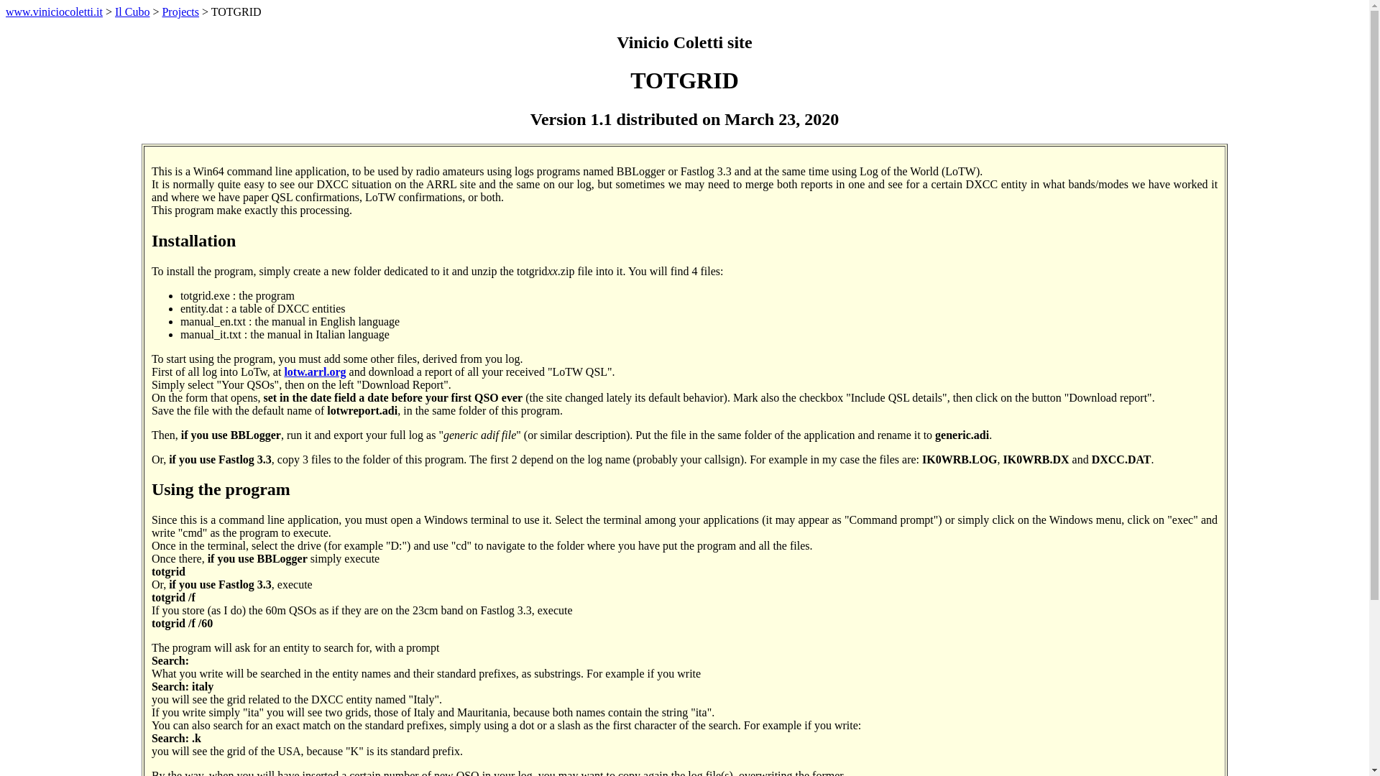 The image size is (1380, 776). What do you see at coordinates (53, 11) in the screenshot?
I see `www.viniciocoletti.it` at bounding box center [53, 11].